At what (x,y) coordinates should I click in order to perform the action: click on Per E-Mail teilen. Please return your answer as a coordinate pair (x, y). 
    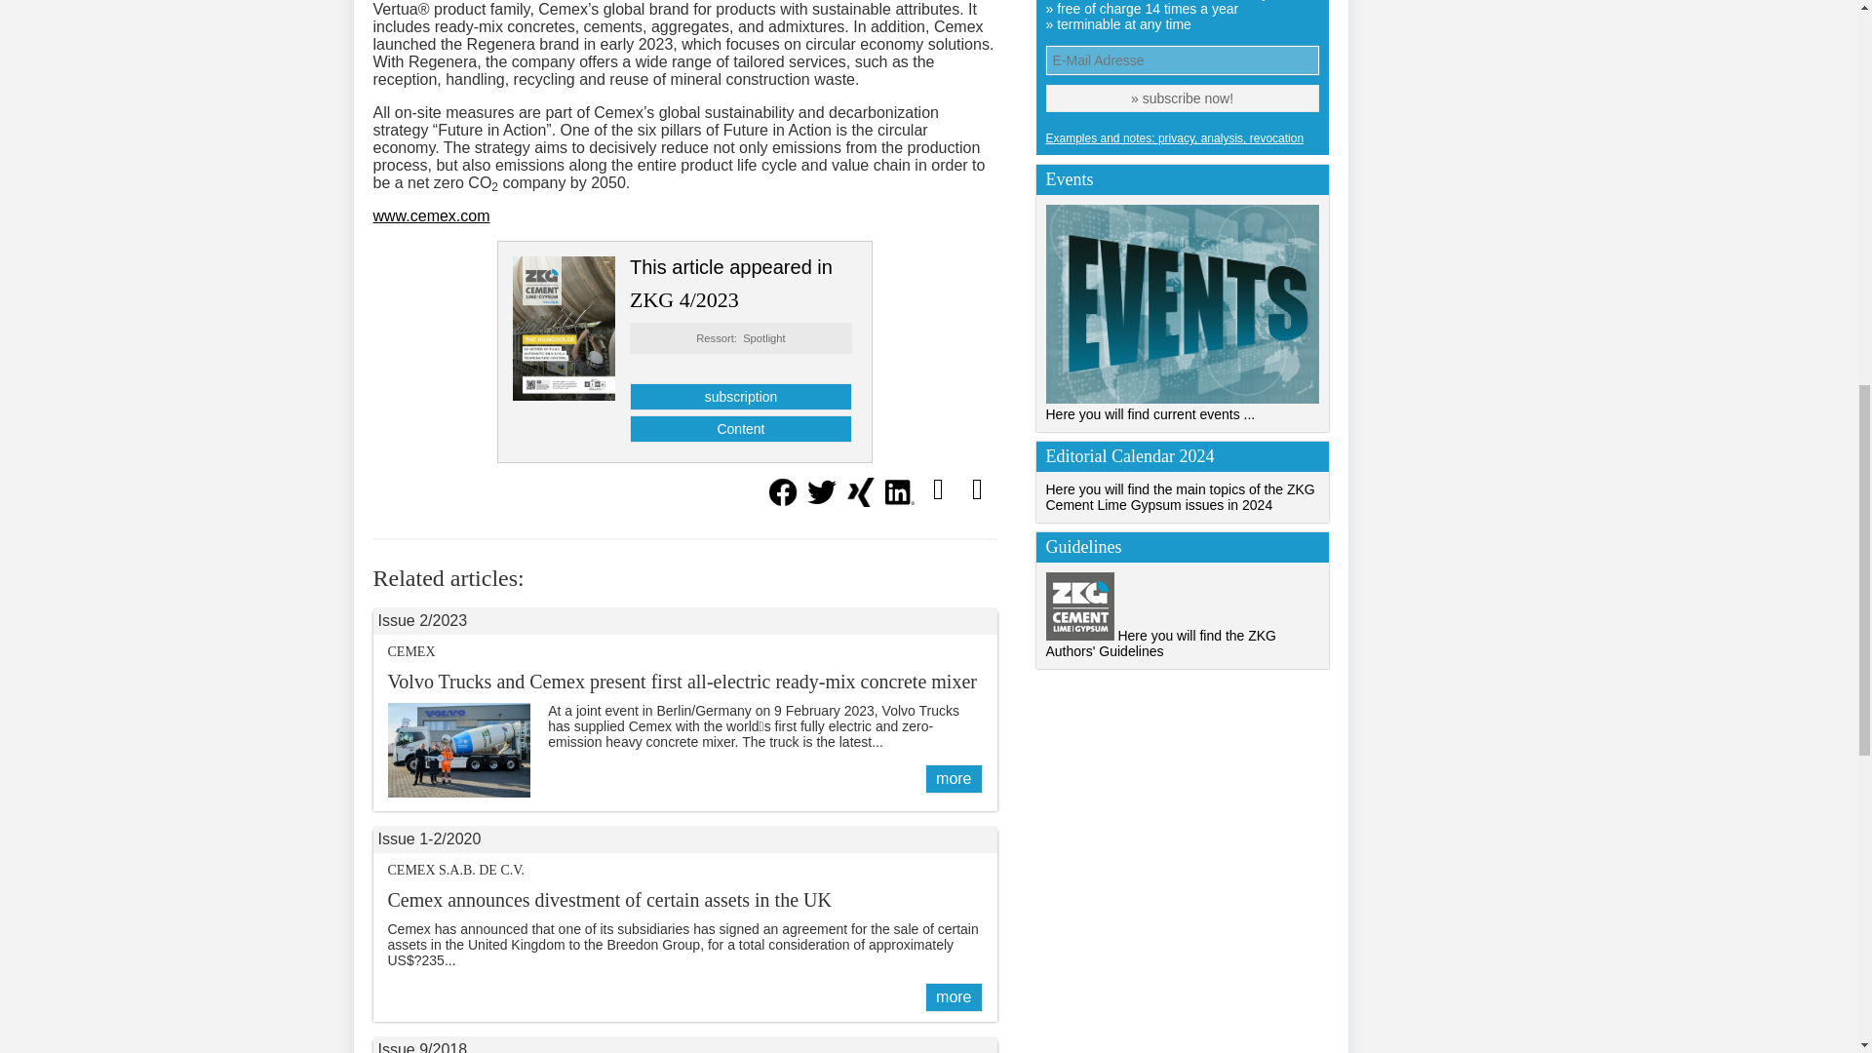
    Looking at the image, I should click on (938, 487).